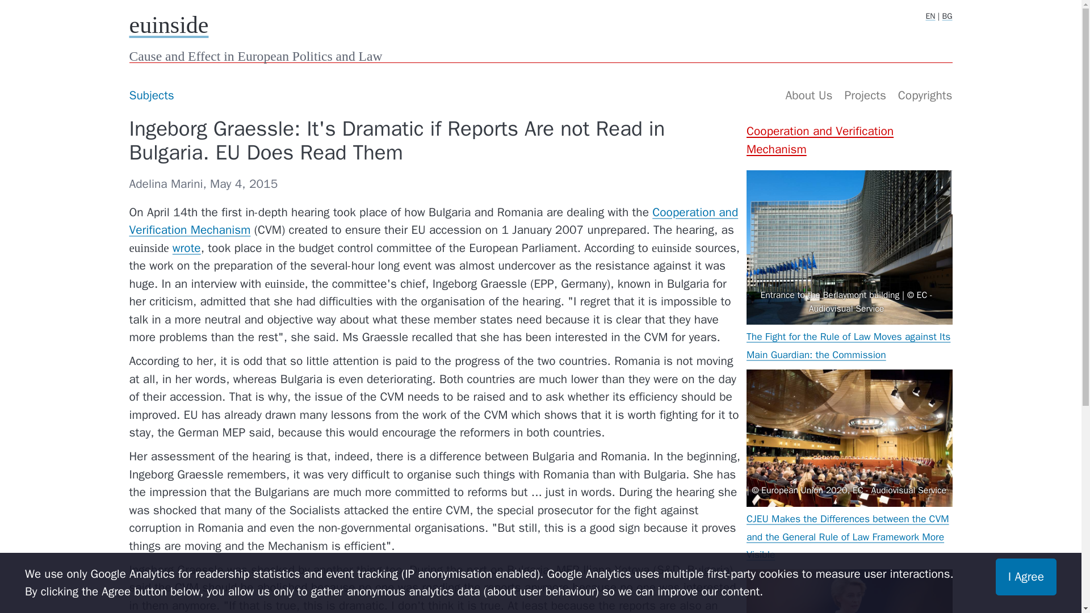  What do you see at coordinates (169, 24) in the screenshot?
I see `euinside` at bounding box center [169, 24].